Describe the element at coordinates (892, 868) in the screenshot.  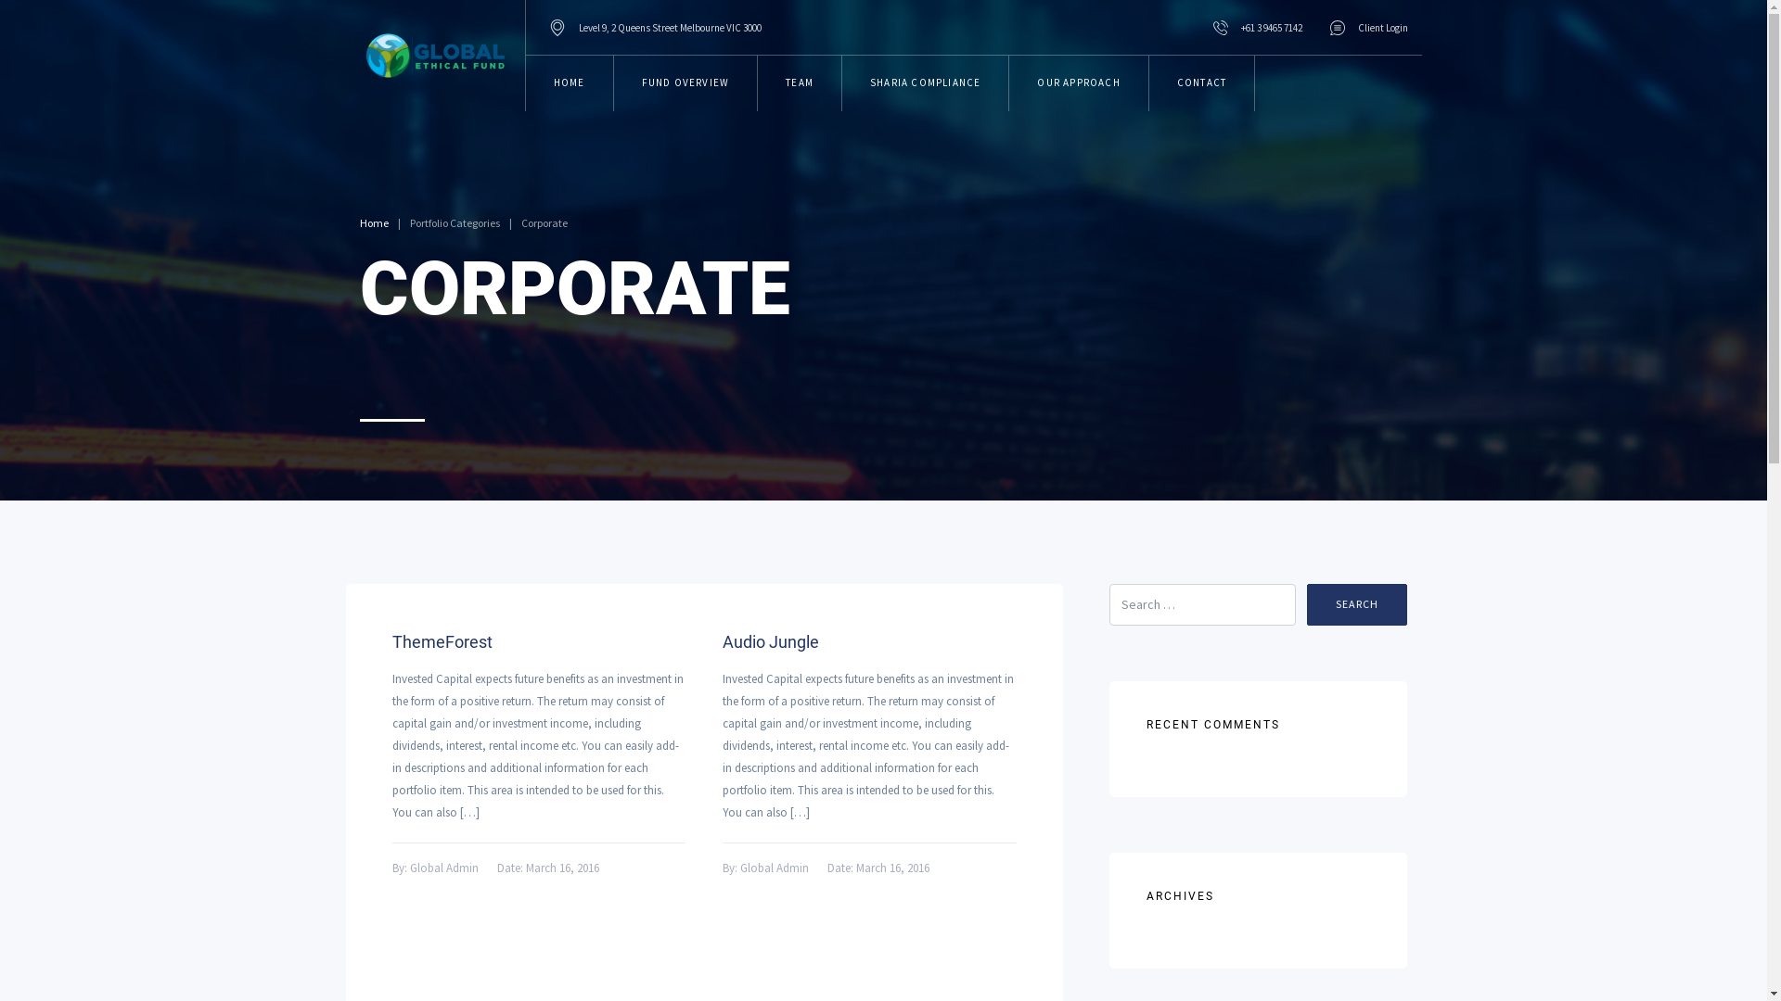
I see `March 16, 2016` at that location.